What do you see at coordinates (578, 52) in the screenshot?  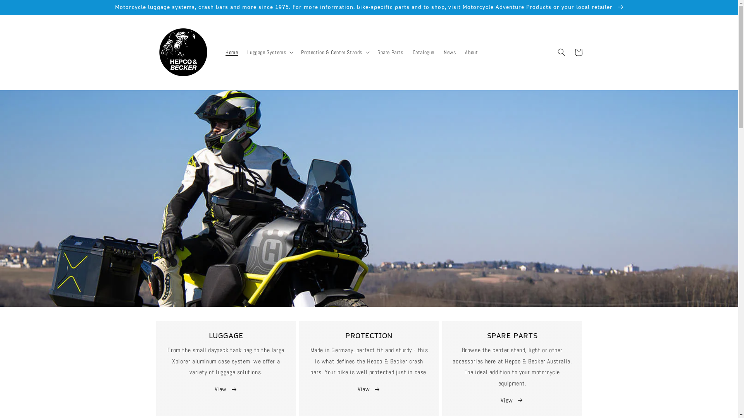 I see `Cart` at bounding box center [578, 52].